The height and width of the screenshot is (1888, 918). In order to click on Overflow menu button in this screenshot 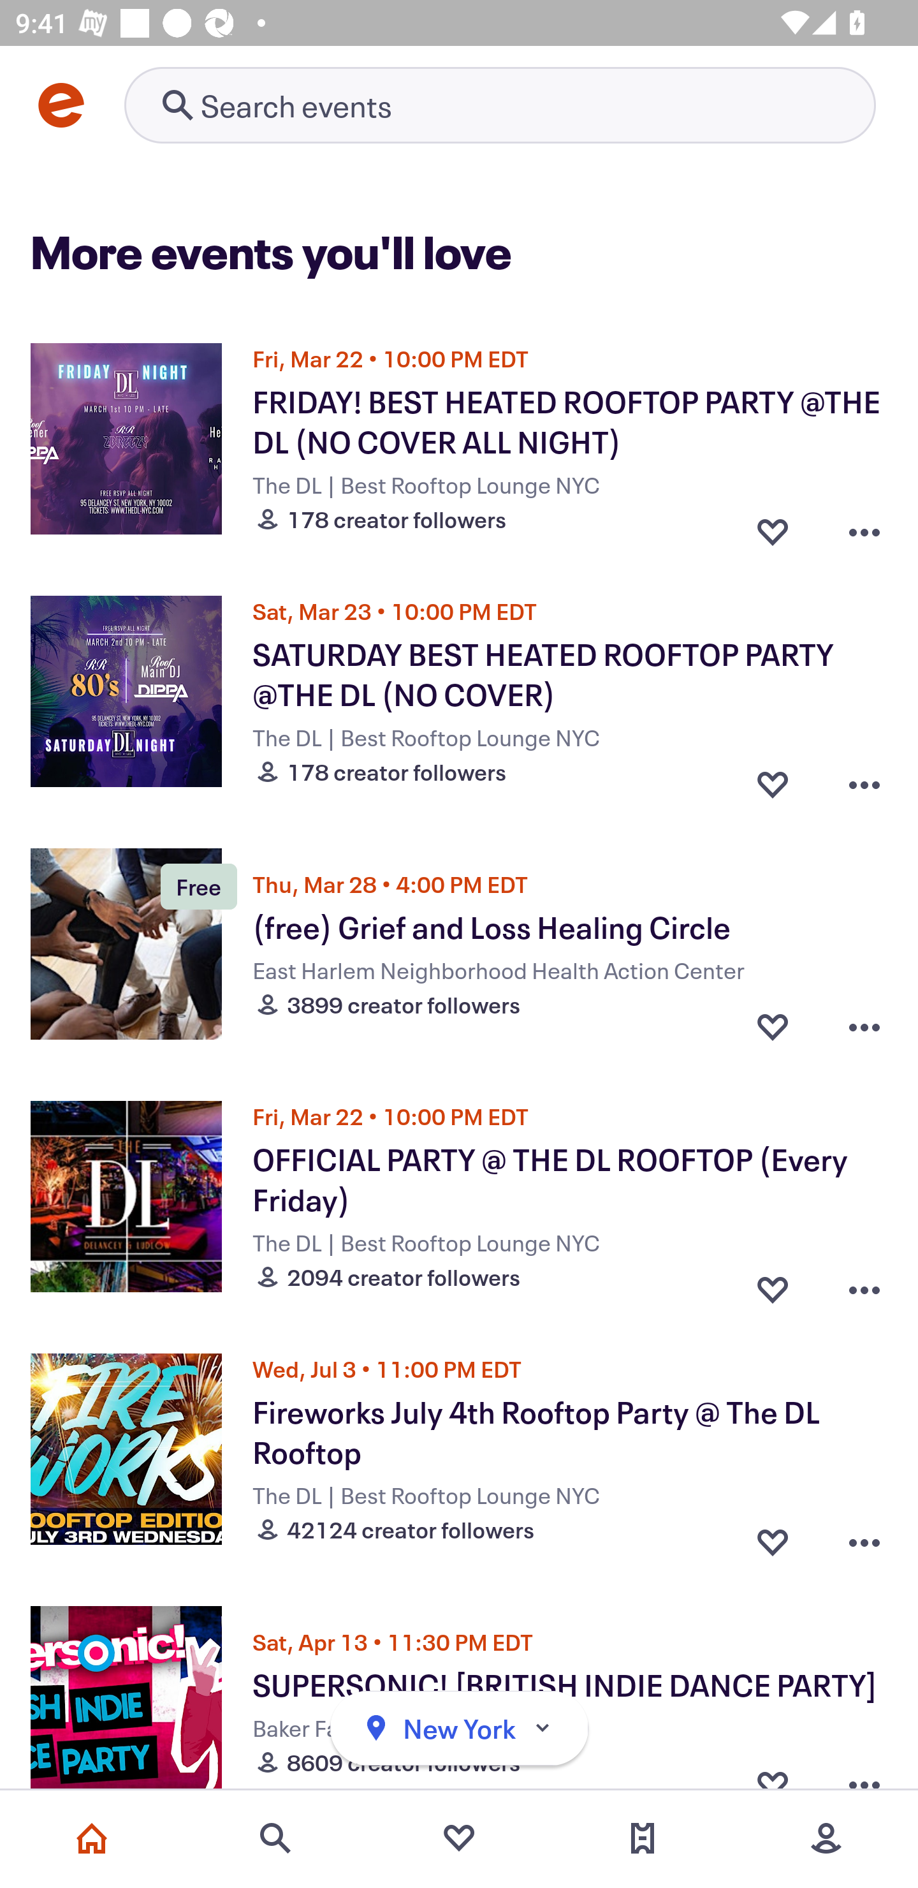, I will do `click(864, 778)`.